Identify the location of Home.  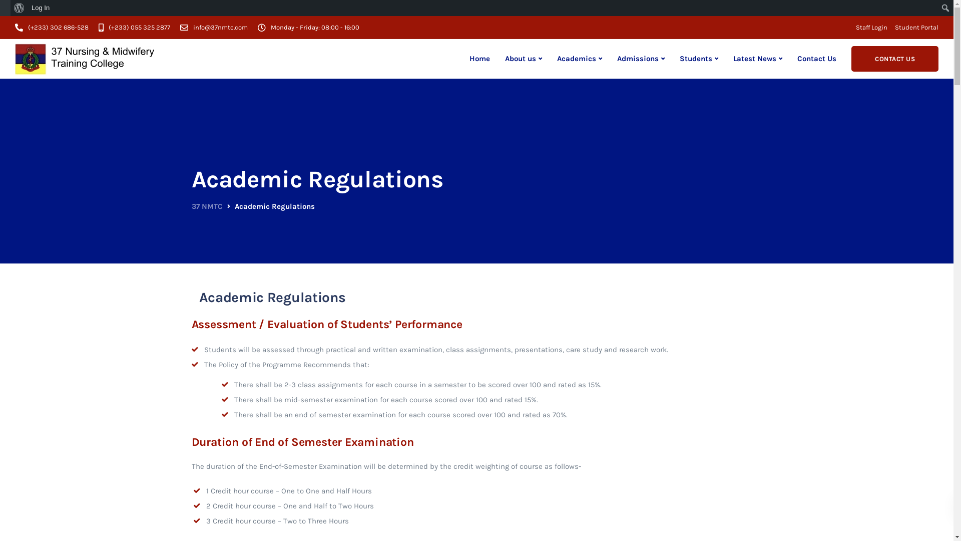
(479, 59).